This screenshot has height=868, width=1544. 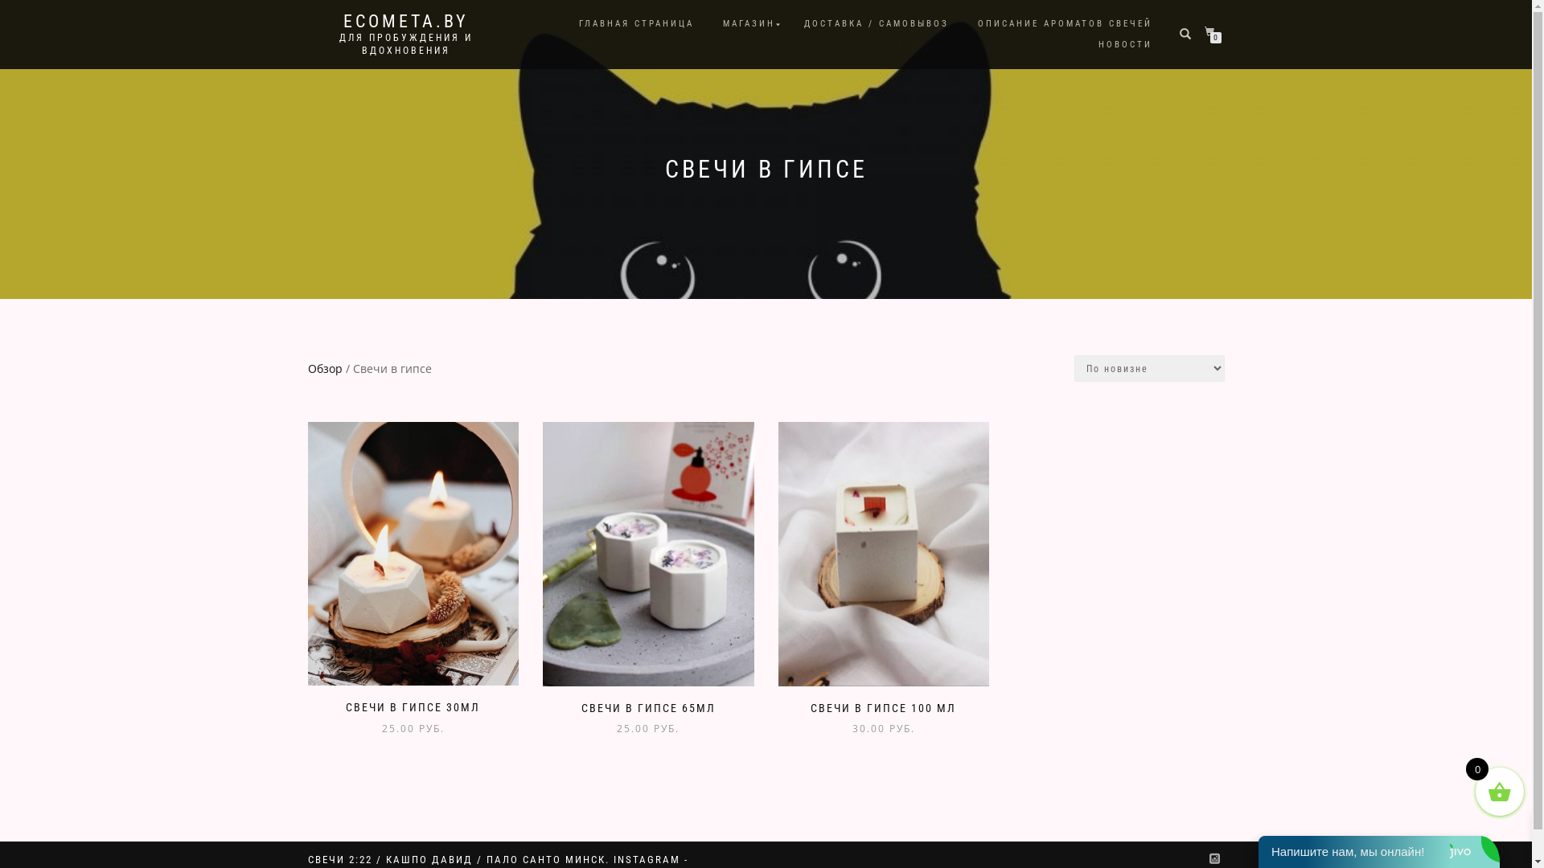 What do you see at coordinates (883, 555) in the screenshot?
I see `svecha-v-betone` at bounding box center [883, 555].